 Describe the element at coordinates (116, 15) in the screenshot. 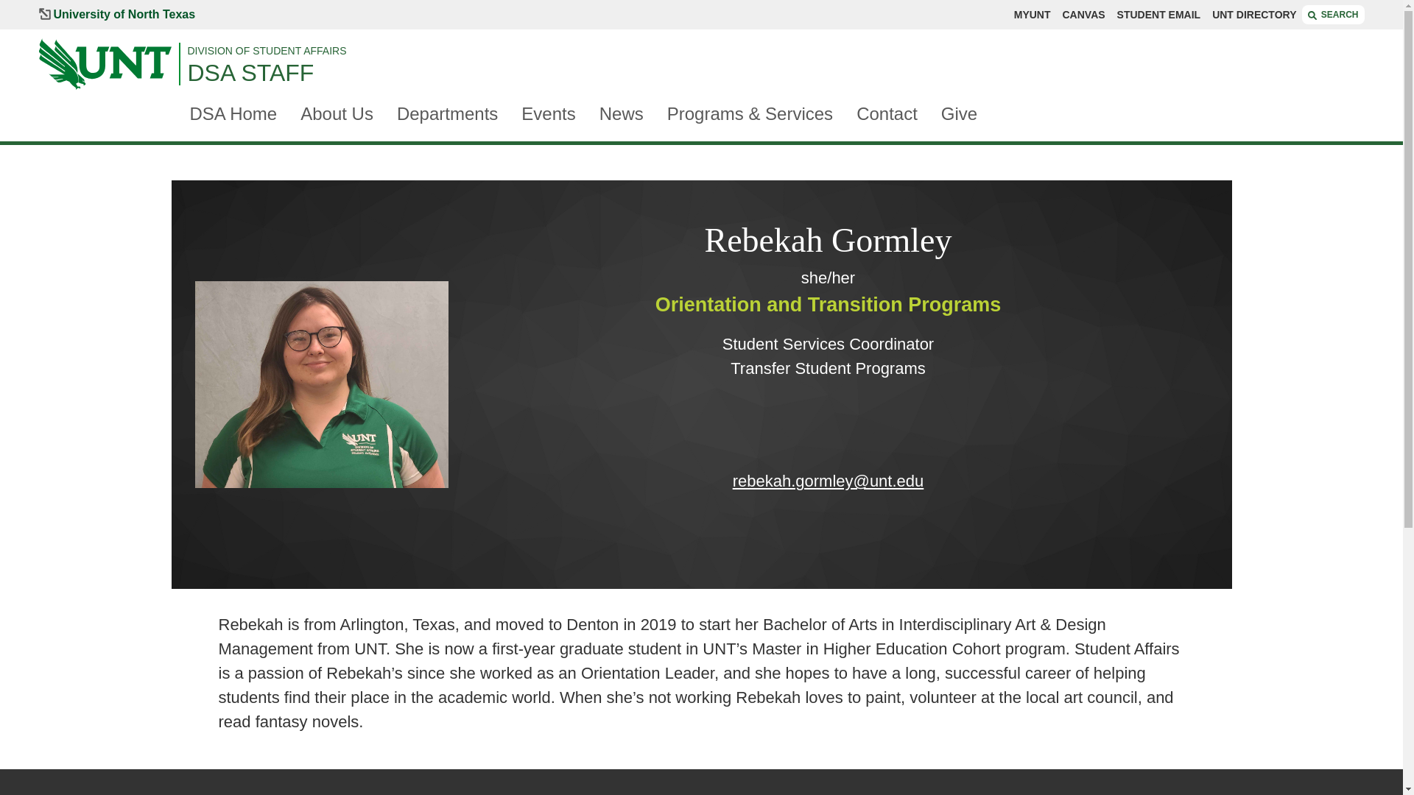

I see `University of North Texas` at that location.